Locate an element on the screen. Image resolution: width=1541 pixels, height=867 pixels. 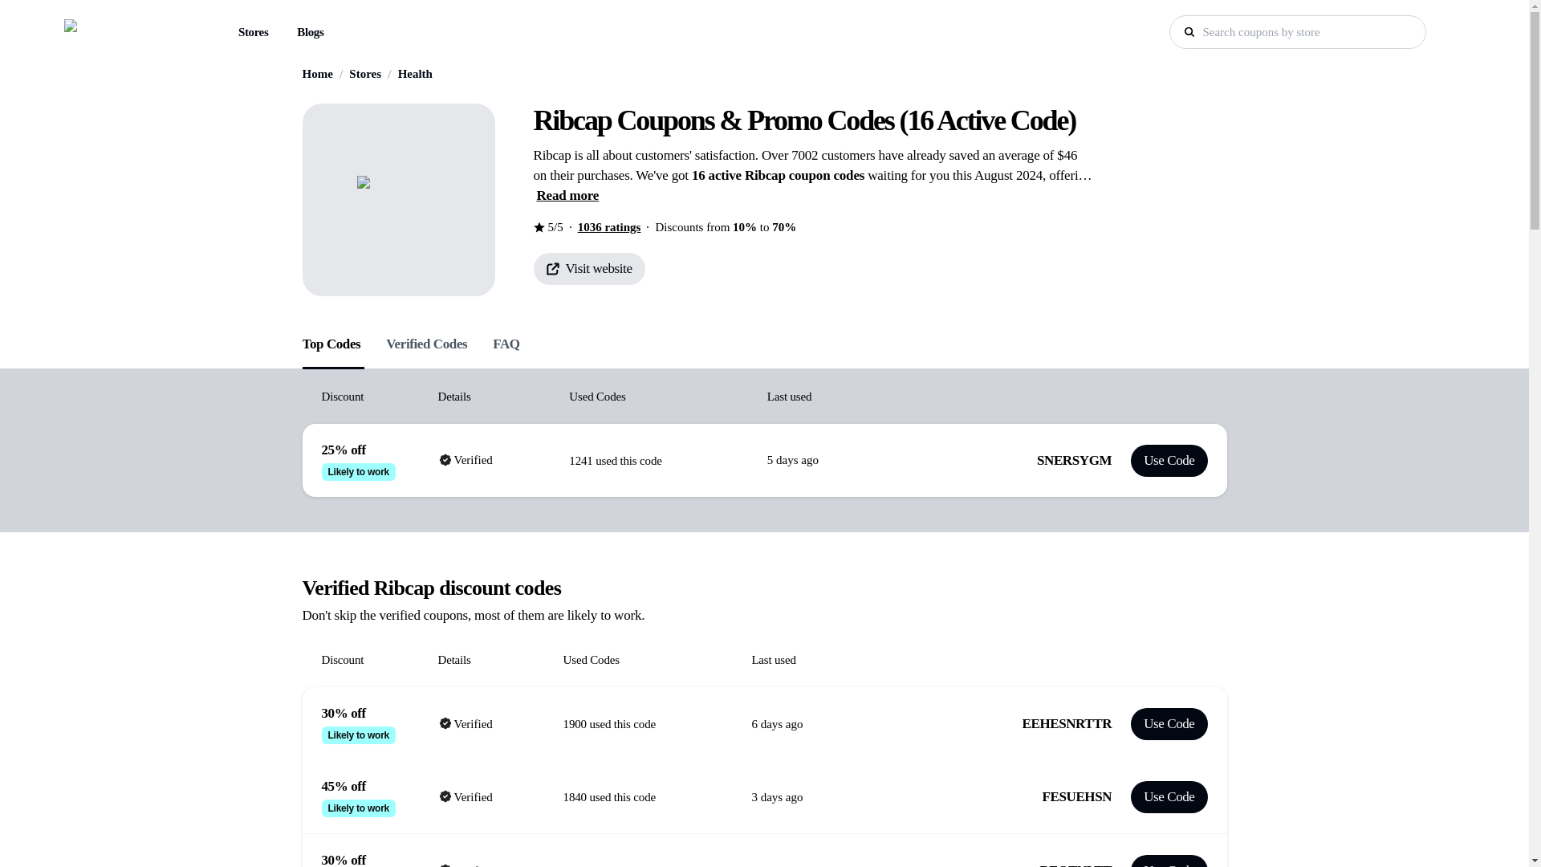
Stores is located at coordinates (252, 32).